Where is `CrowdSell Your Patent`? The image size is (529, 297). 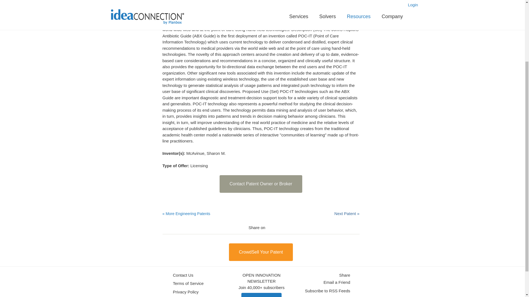 CrowdSell Your Patent is located at coordinates (261, 252).